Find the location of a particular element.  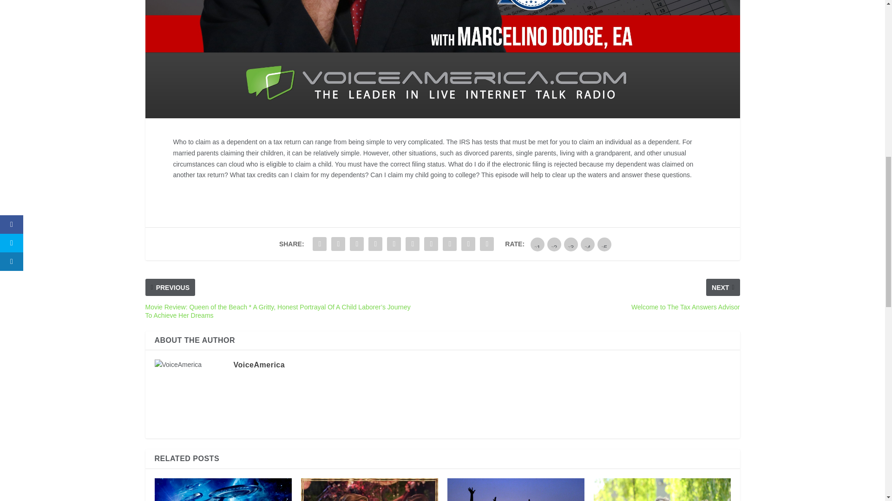

Share "Who Is My Dependent?" via LinkedIn is located at coordinates (413, 244).